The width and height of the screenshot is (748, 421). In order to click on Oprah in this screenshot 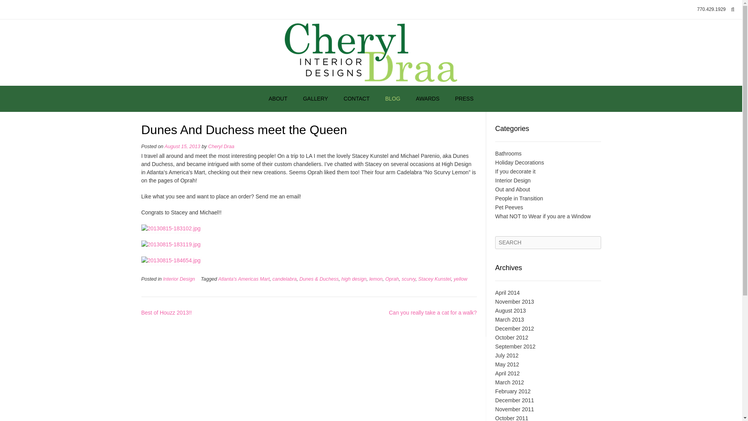, I will do `click(392, 279)`.